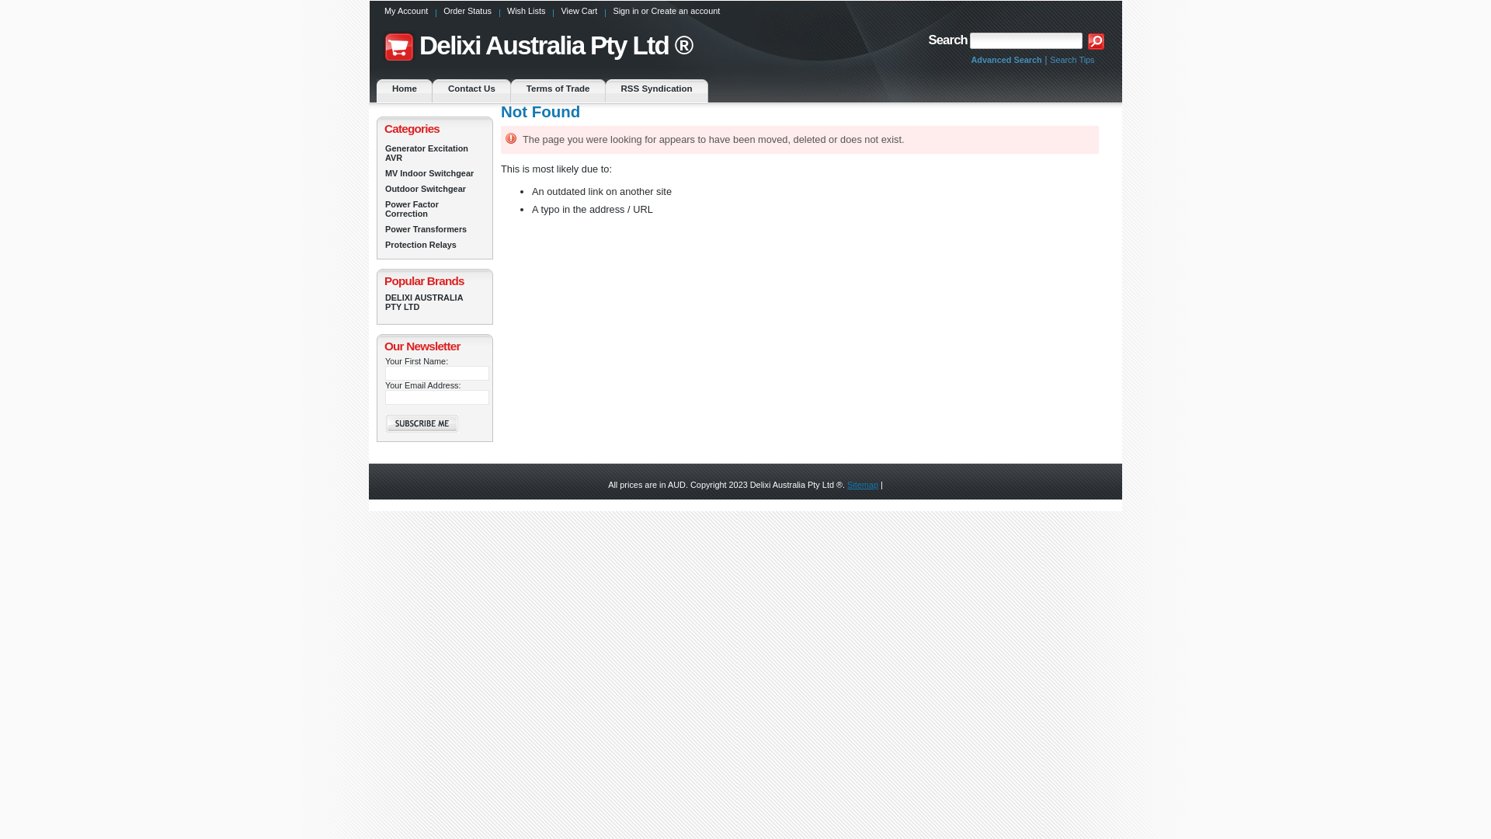 The image size is (1491, 839). What do you see at coordinates (435, 302) in the screenshot?
I see `DELIXI AUSTRALIA PTY LTD` at bounding box center [435, 302].